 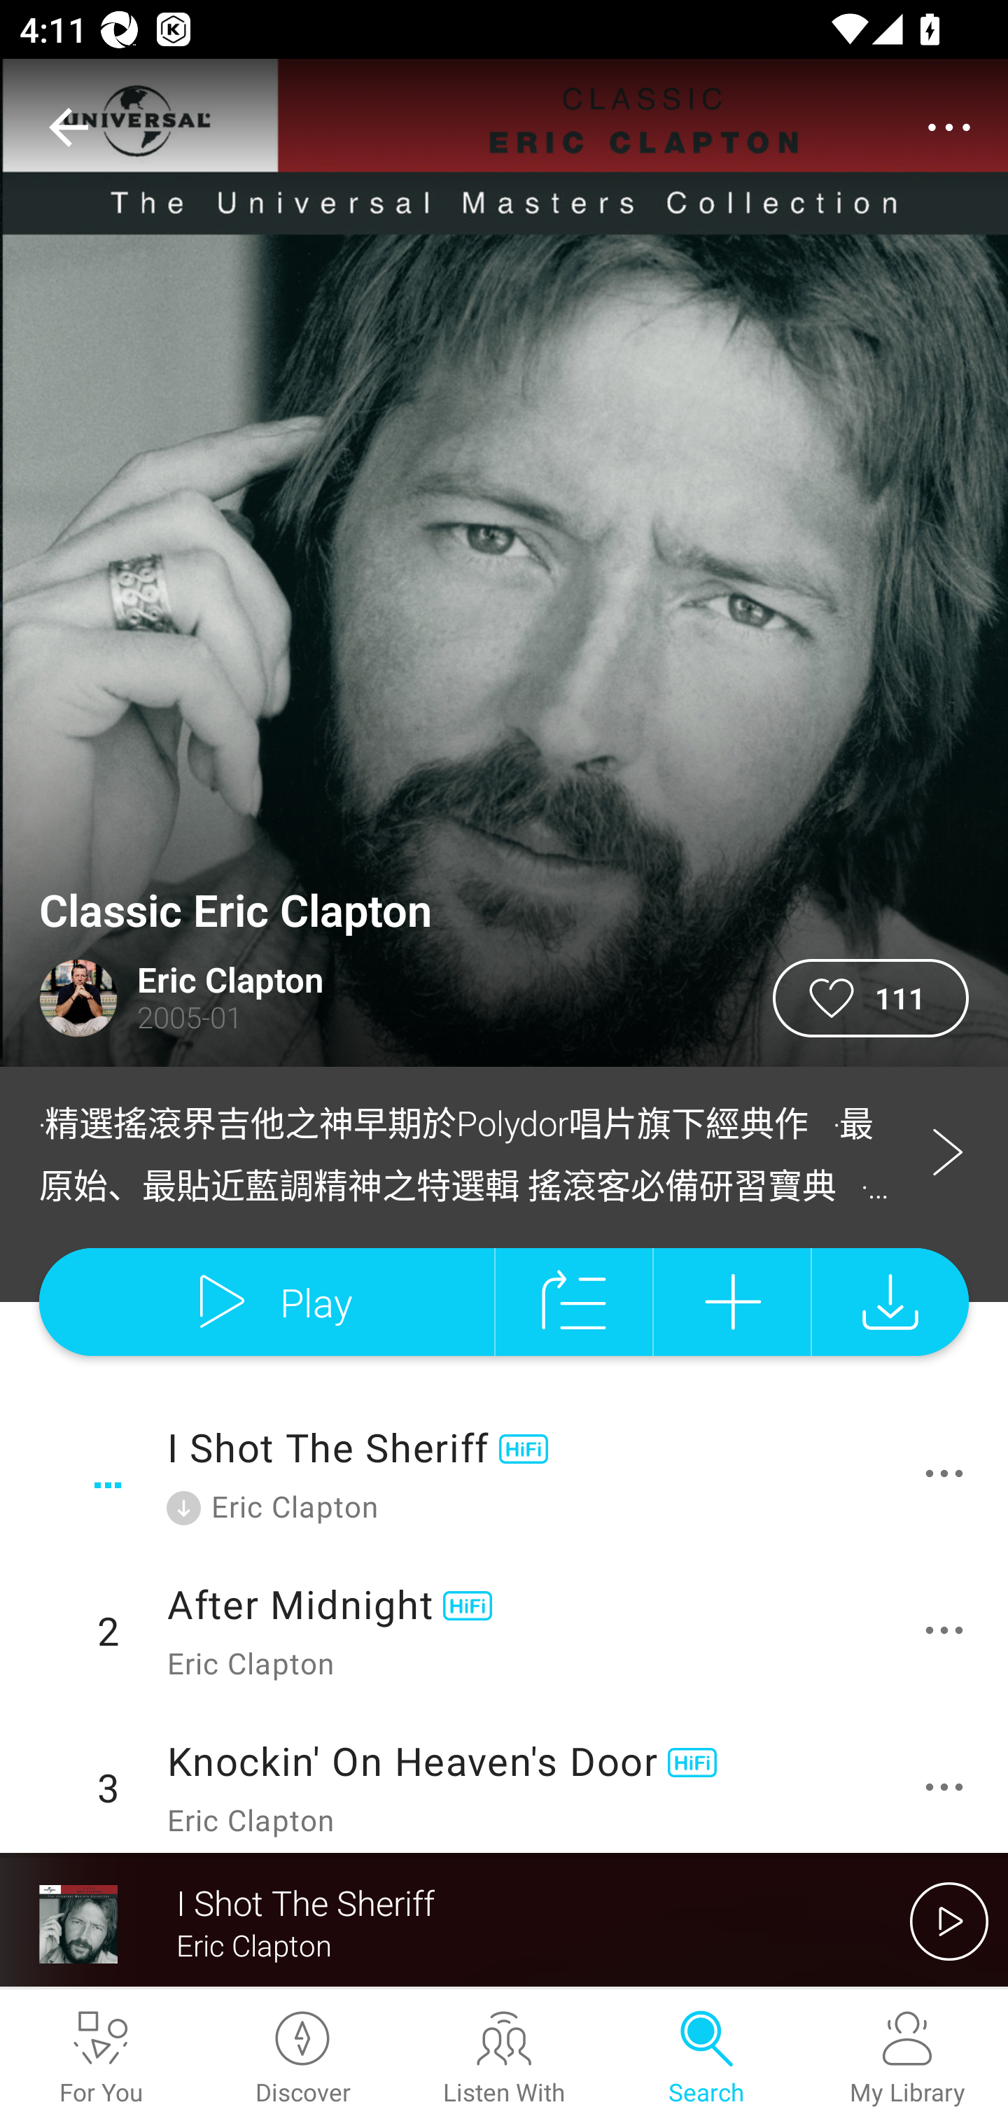 I want to click on Play, so click(x=266, y=1302).